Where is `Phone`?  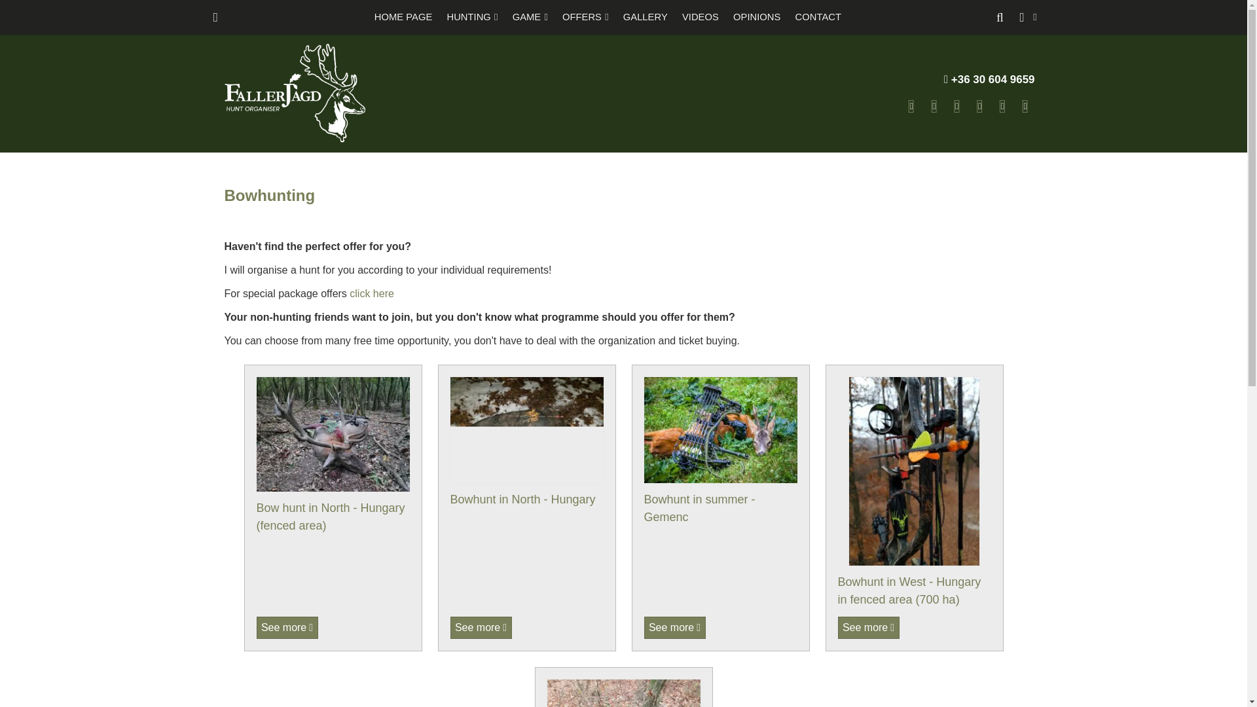
Phone is located at coordinates (934, 106).